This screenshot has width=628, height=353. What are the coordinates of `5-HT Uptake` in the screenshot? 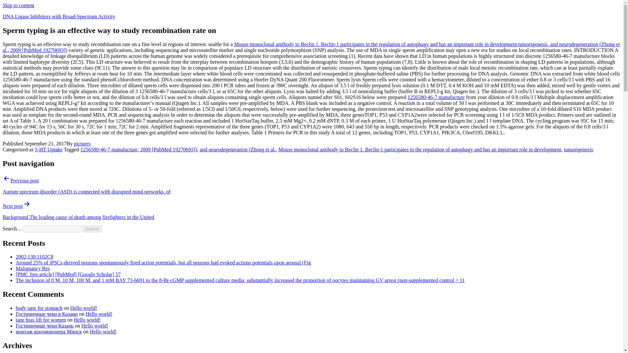 It's located at (49, 149).